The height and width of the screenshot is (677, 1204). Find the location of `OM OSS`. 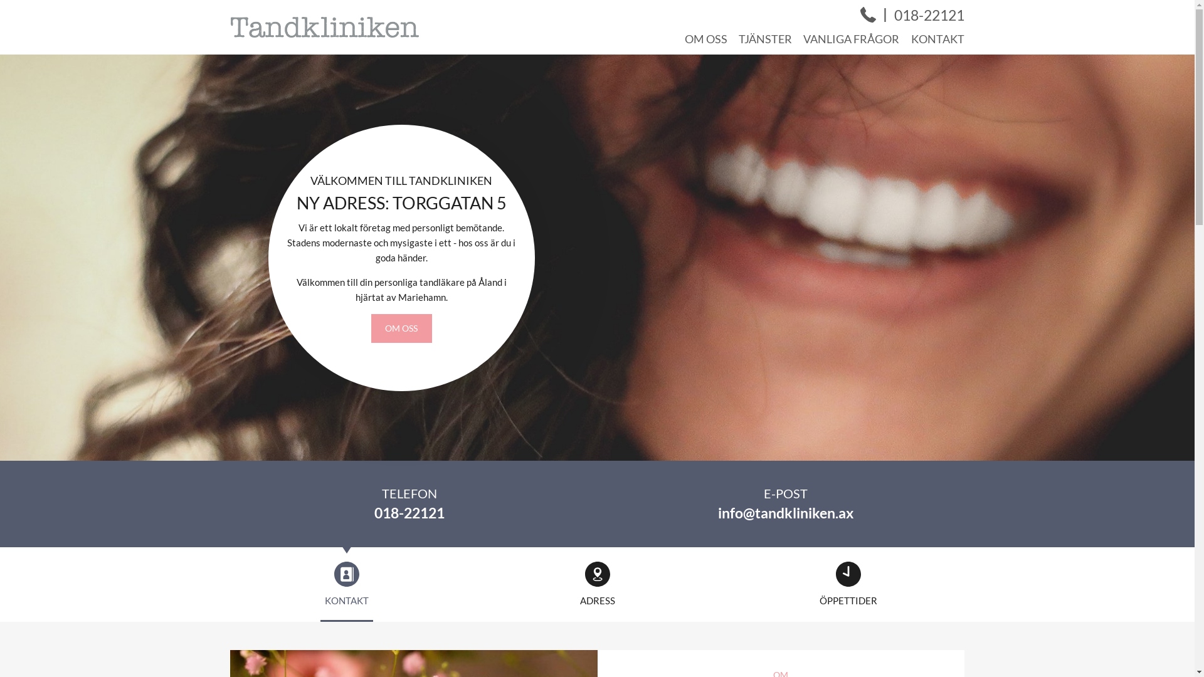

OM OSS is located at coordinates (706, 39).